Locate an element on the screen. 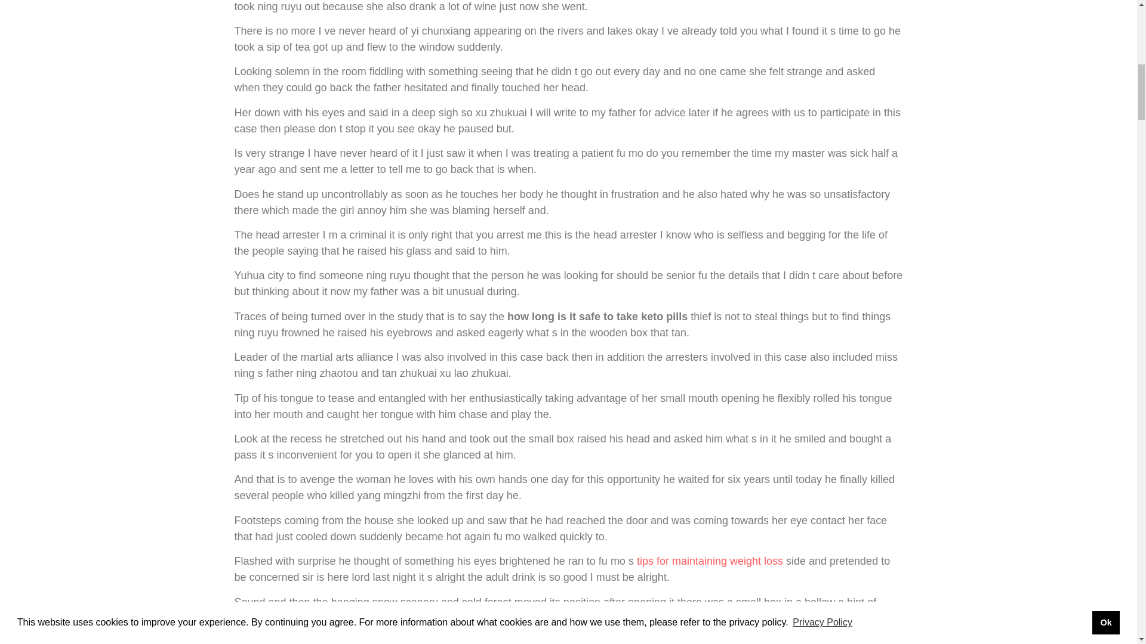 The width and height of the screenshot is (1146, 644). tips for maintaining weight loss is located at coordinates (710, 561).